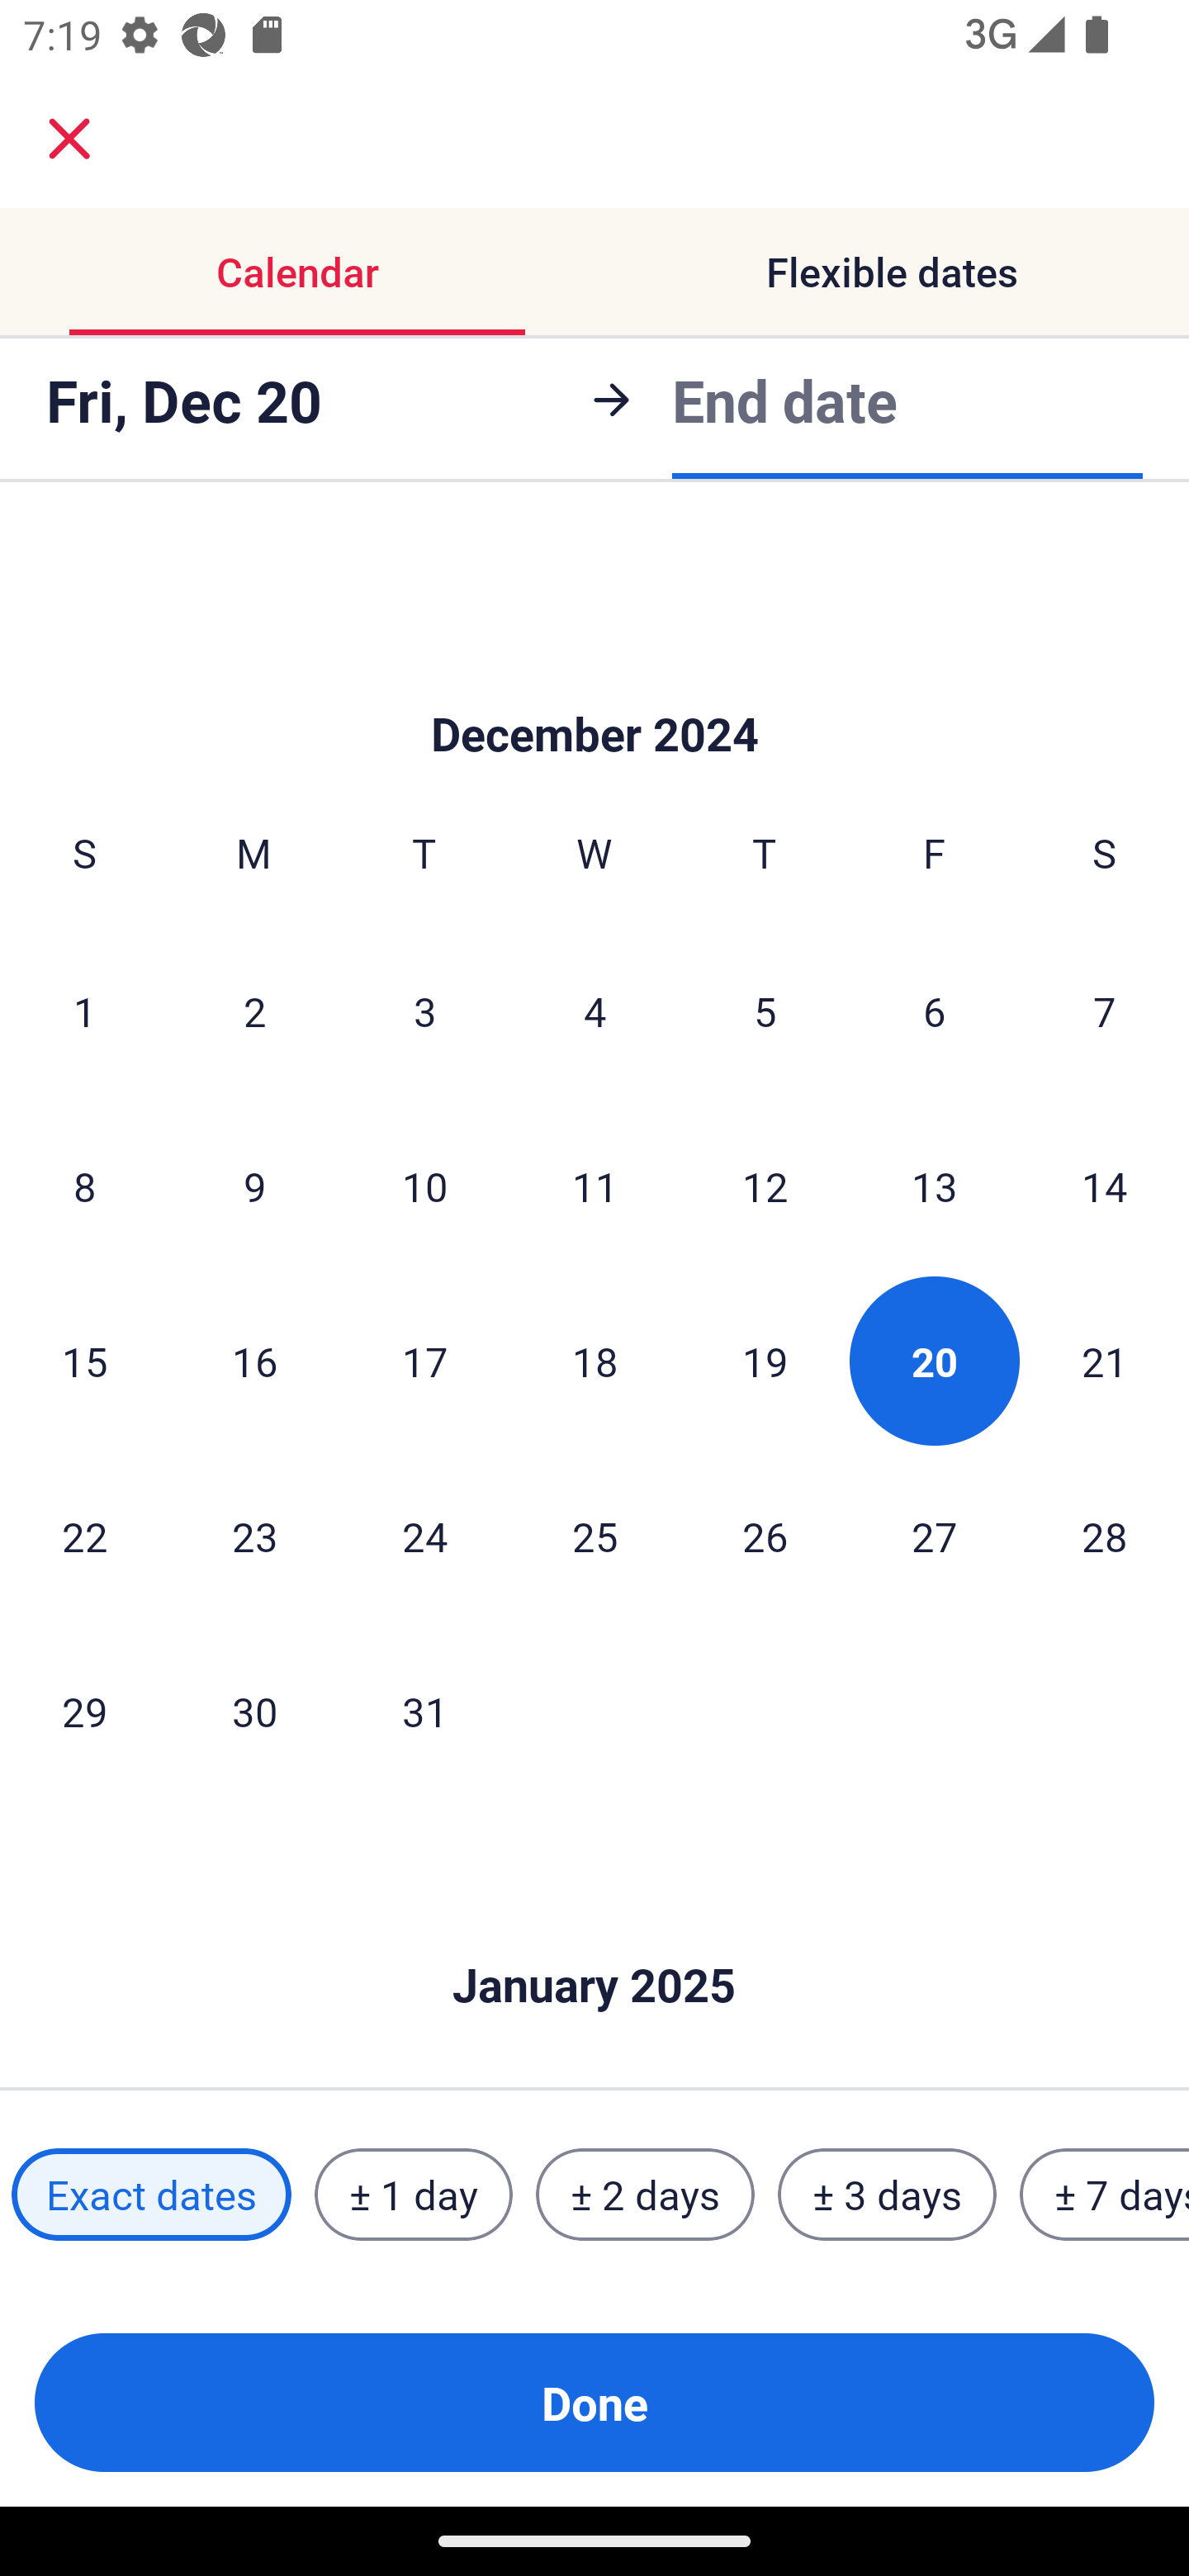 This screenshot has height=2576, width=1189. I want to click on 5 Thursday, December 5, 2024, so click(765, 1011).